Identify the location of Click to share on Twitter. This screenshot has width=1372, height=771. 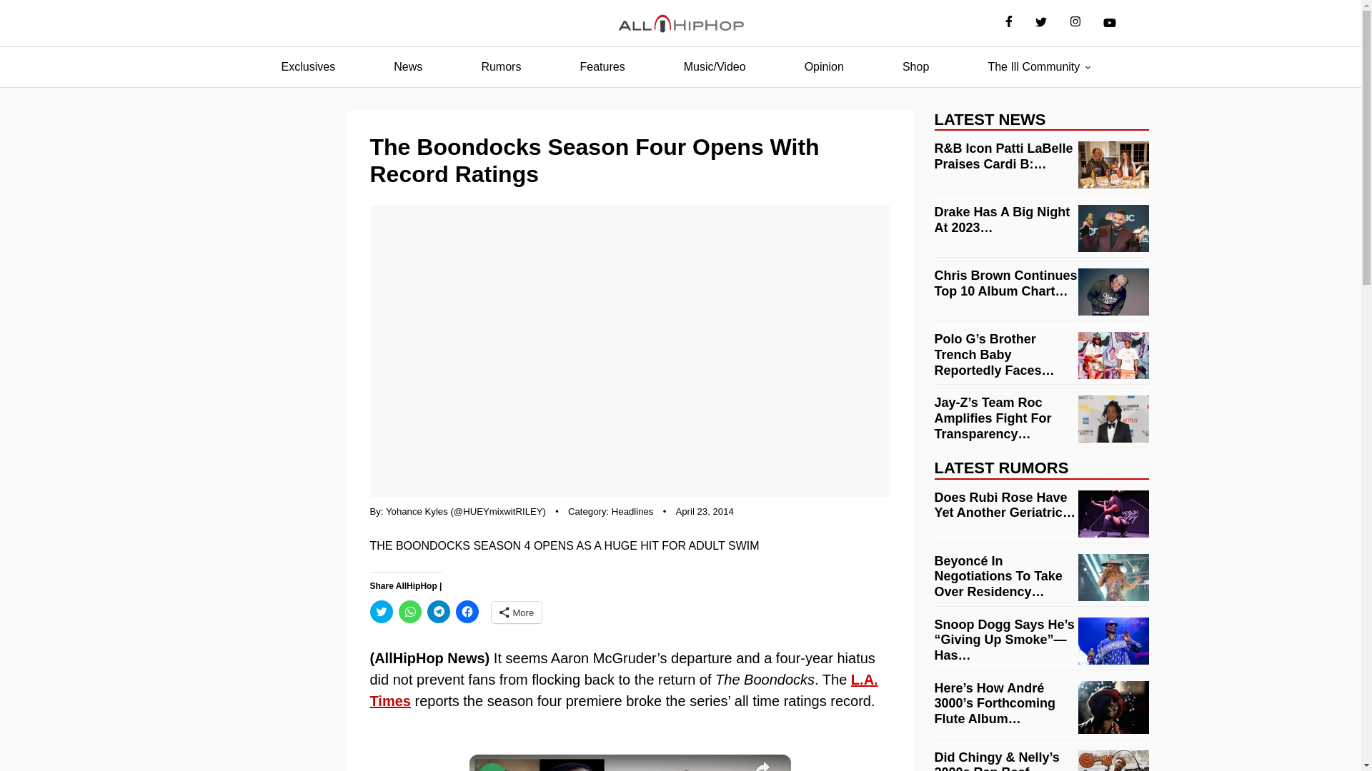
(382, 611).